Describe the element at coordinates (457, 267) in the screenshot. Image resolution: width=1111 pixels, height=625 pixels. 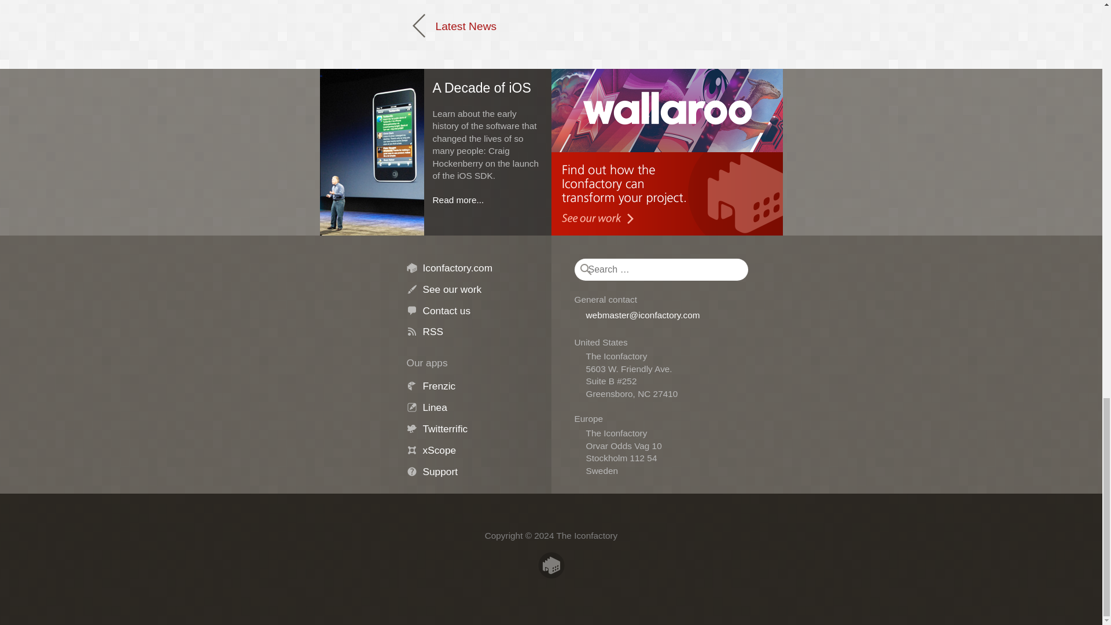
I see `Iconfactory.com` at that location.